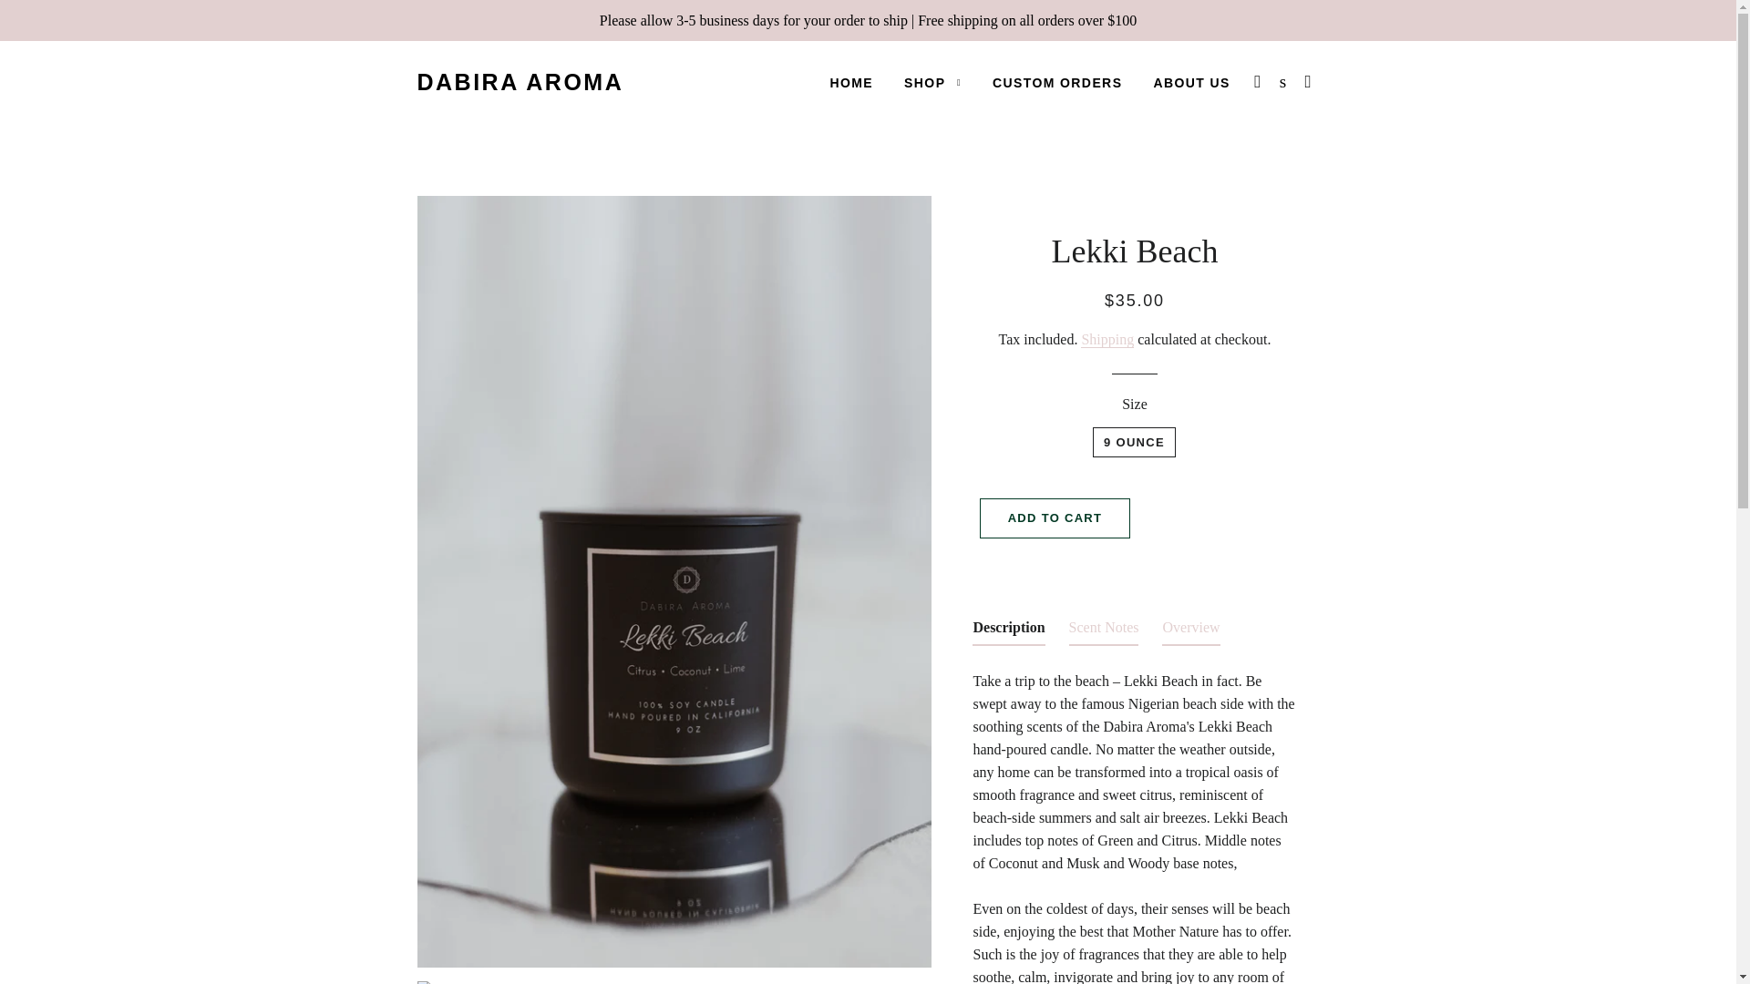 The width and height of the screenshot is (1750, 984). What do you see at coordinates (851, 83) in the screenshot?
I see `HOME` at bounding box center [851, 83].